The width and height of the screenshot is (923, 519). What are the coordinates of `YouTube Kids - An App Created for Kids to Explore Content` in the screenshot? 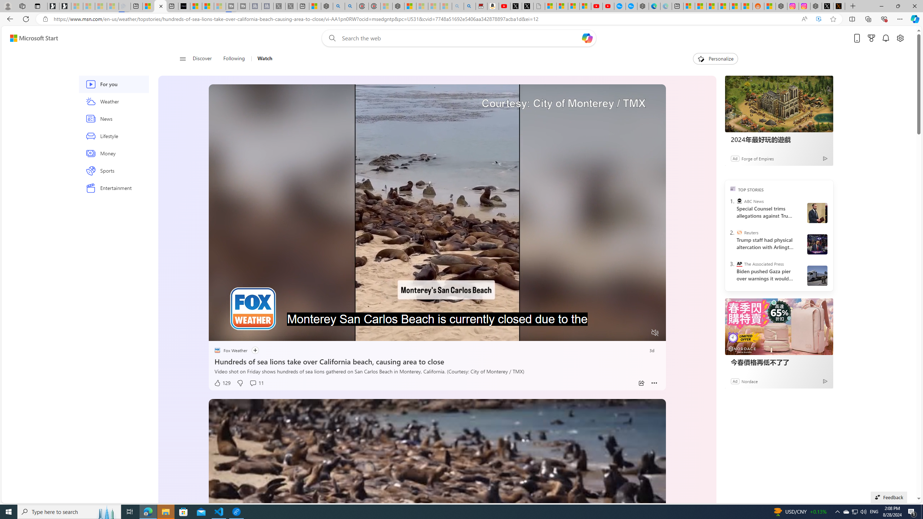 It's located at (609, 6).